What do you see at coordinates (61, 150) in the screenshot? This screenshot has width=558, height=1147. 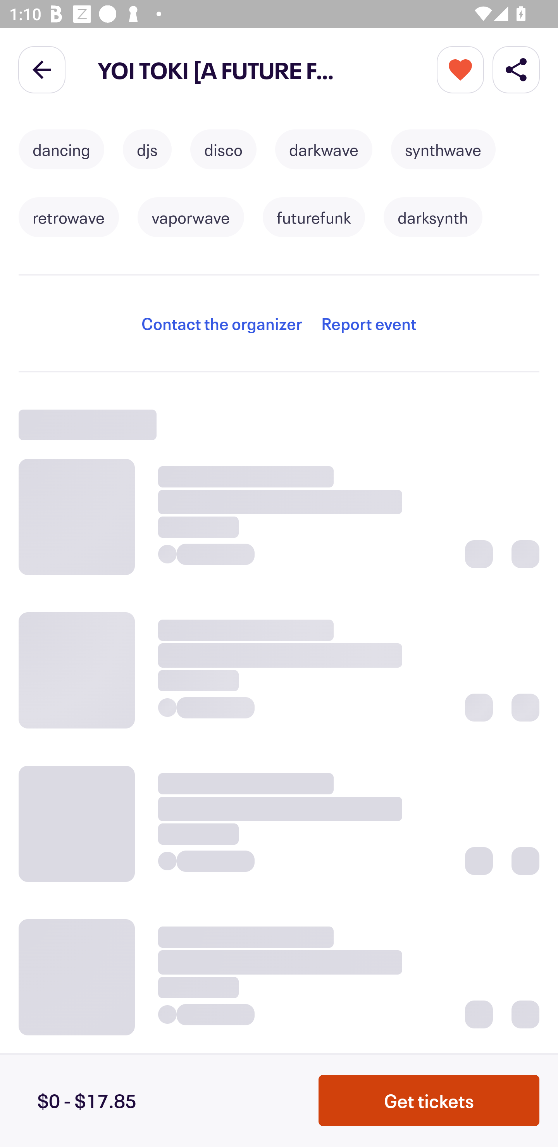 I see `dancing` at bounding box center [61, 150].